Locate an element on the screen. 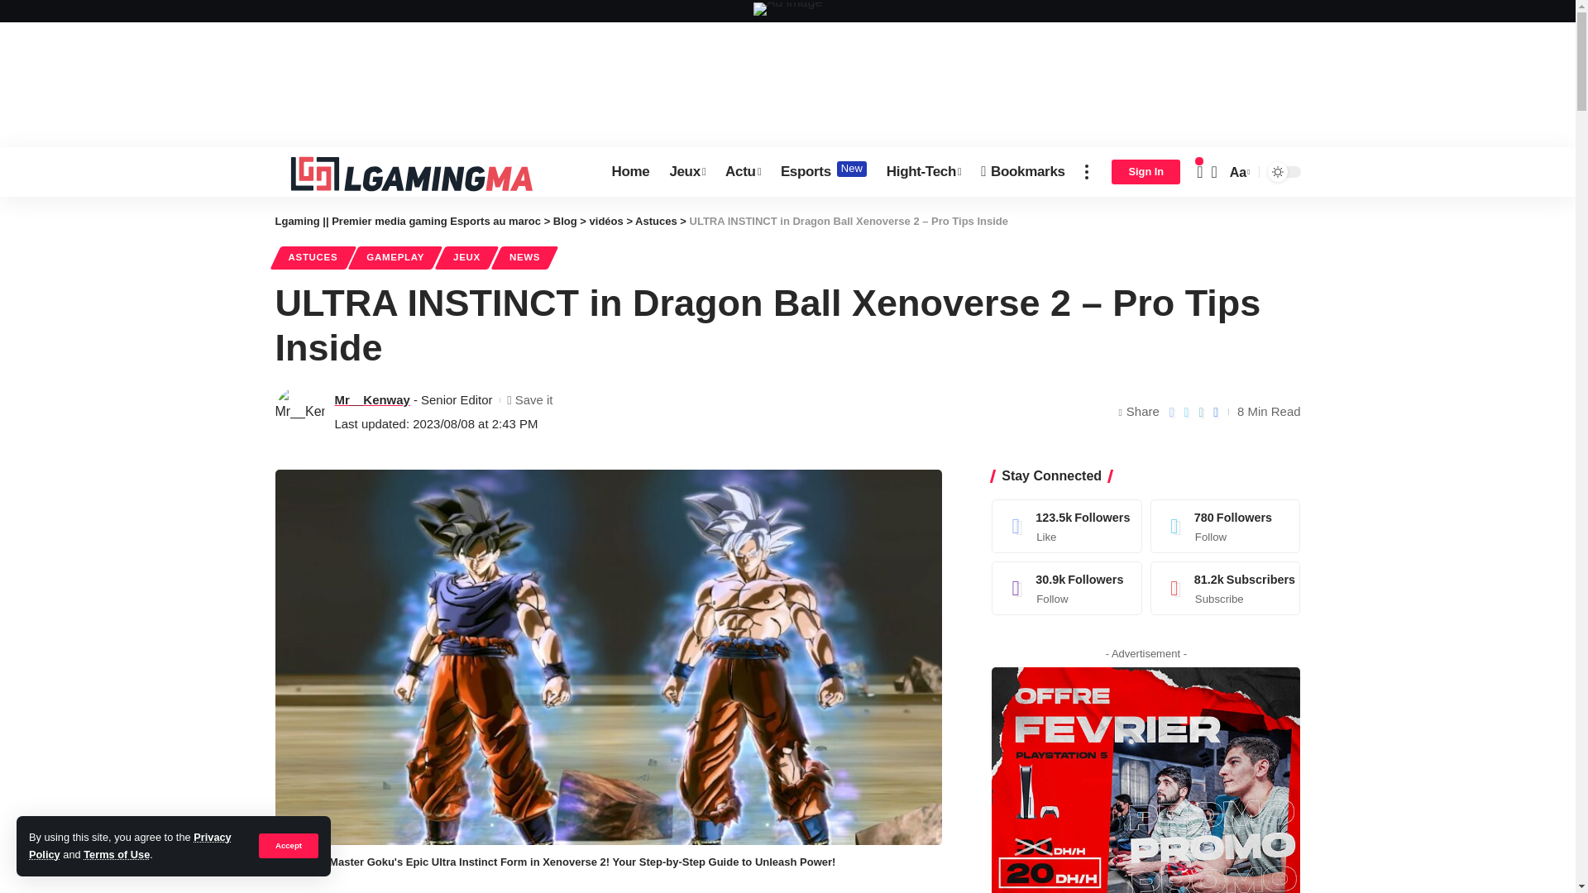 This screenshot has height=893, width=1588. Privacy Policy is located at coordinates (130, 845).